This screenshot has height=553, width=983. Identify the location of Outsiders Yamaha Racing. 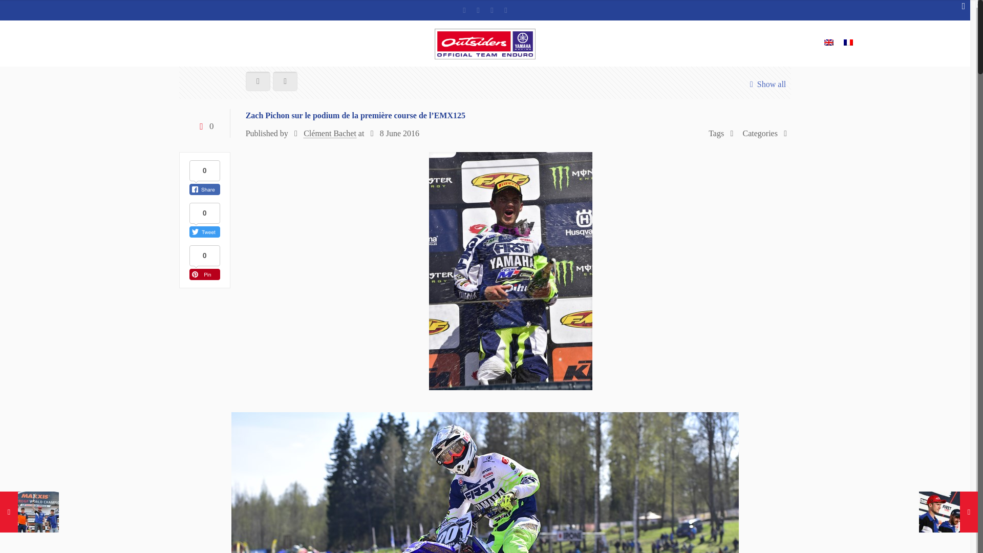
(485, 43).